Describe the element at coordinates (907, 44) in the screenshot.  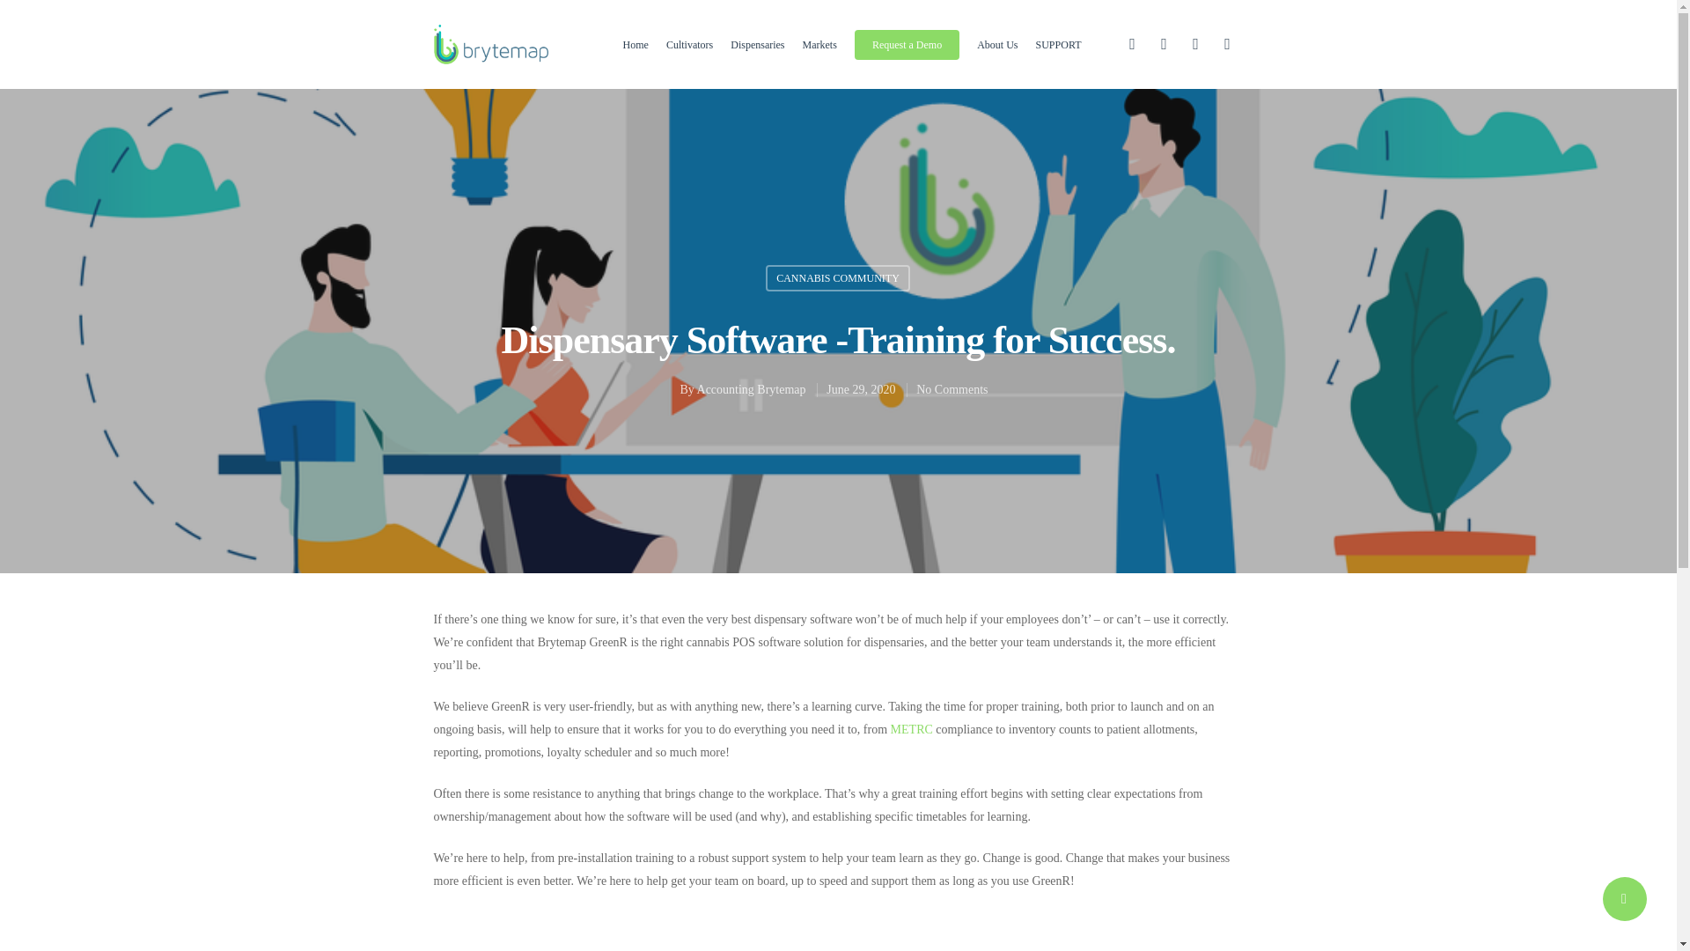
I see `Request a Demo` at that location.